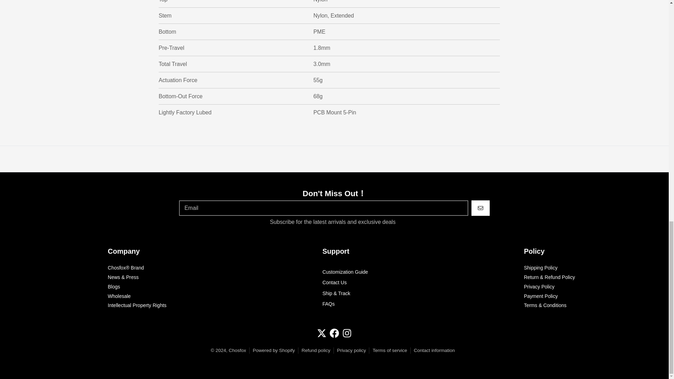 The image size is (674, 379). Describe the element at coordinates (334, 333) in the screenshot. I see `Facebook - Chosfox` at that location.